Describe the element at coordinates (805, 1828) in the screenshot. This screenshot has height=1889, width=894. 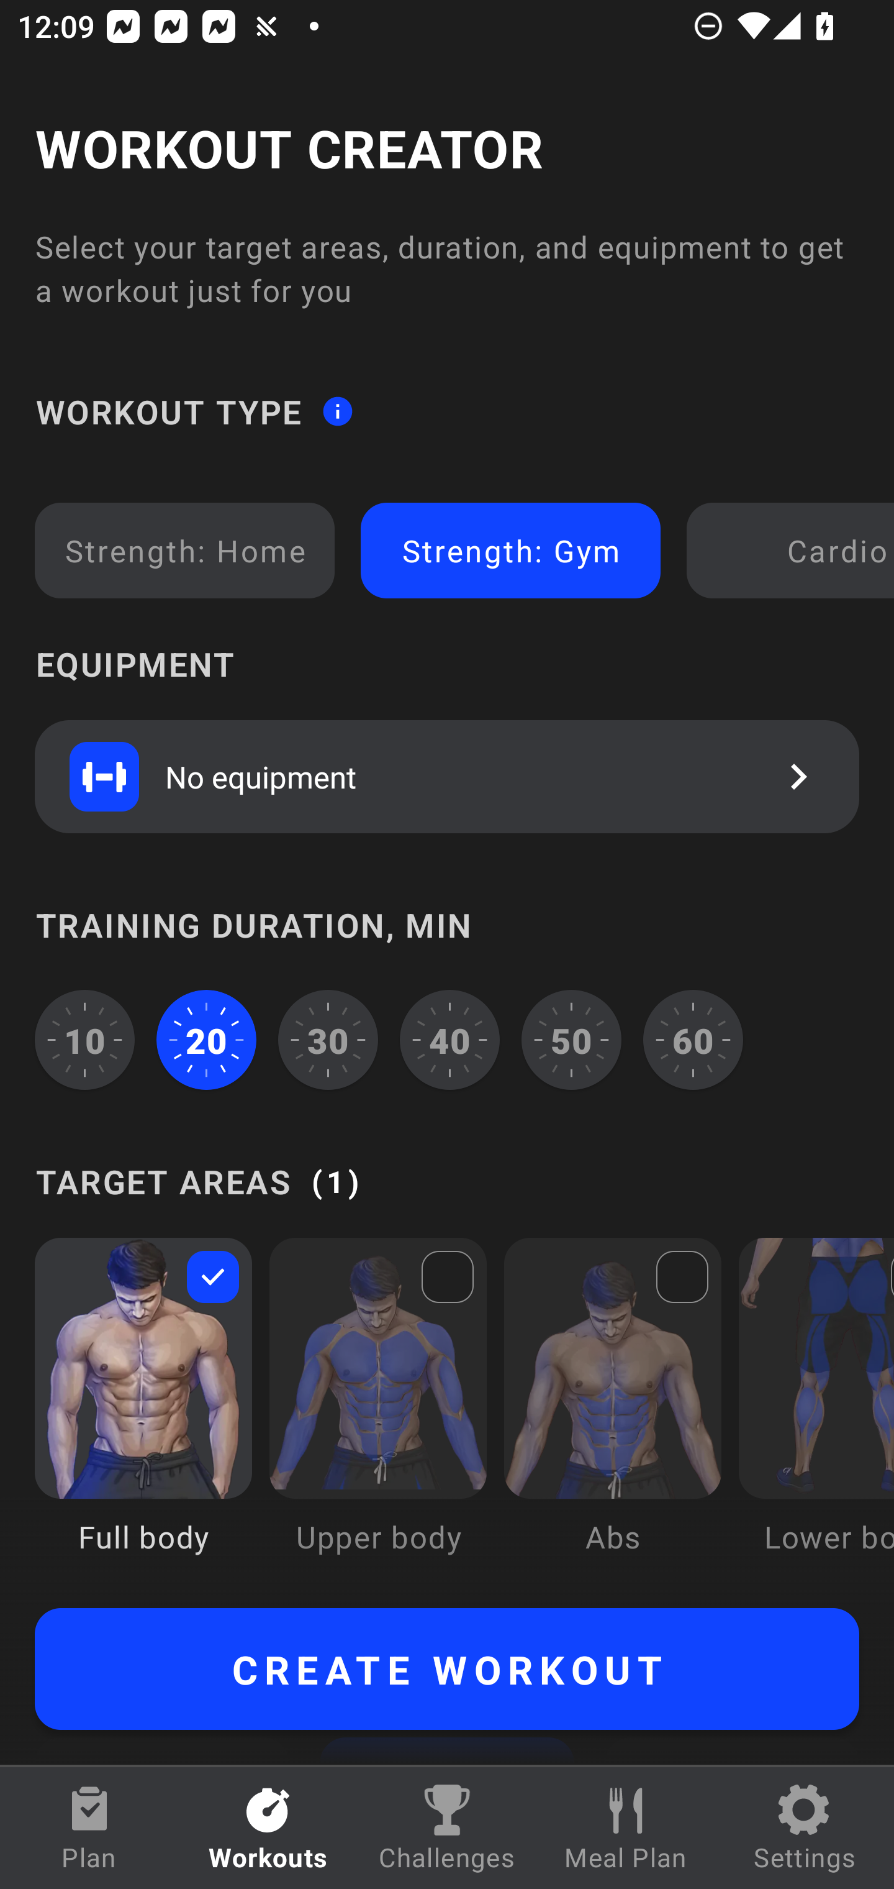
I see ` Settings ` at that location.